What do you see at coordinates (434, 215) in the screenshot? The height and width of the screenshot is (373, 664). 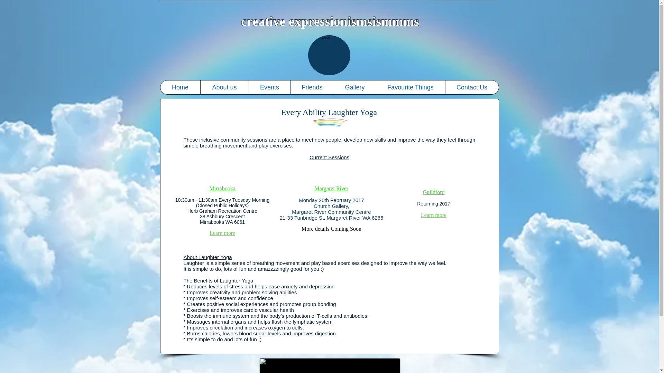 I see `Learn more` at bounding box center [434, 215].